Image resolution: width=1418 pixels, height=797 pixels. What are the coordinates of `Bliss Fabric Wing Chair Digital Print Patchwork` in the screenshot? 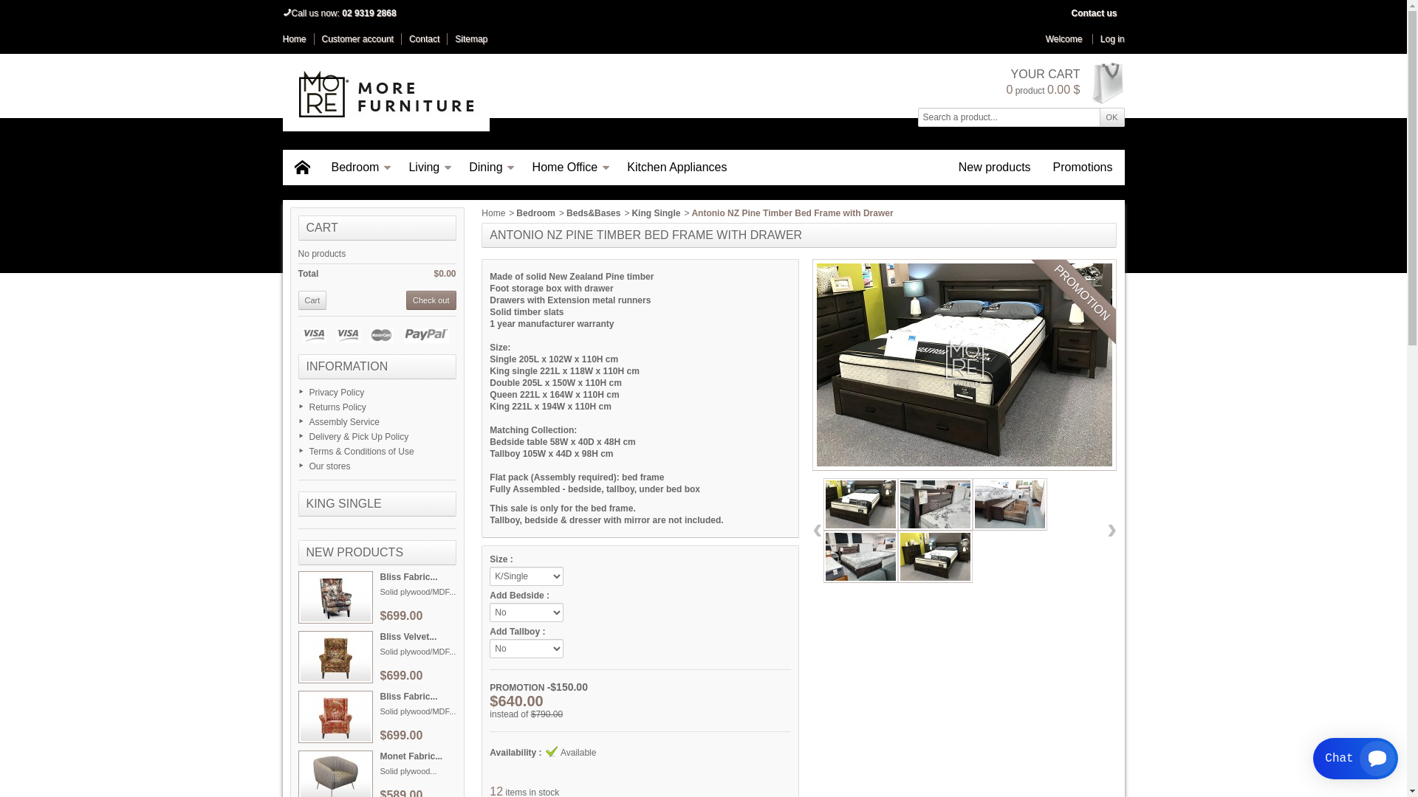 It's located at (335, 598).